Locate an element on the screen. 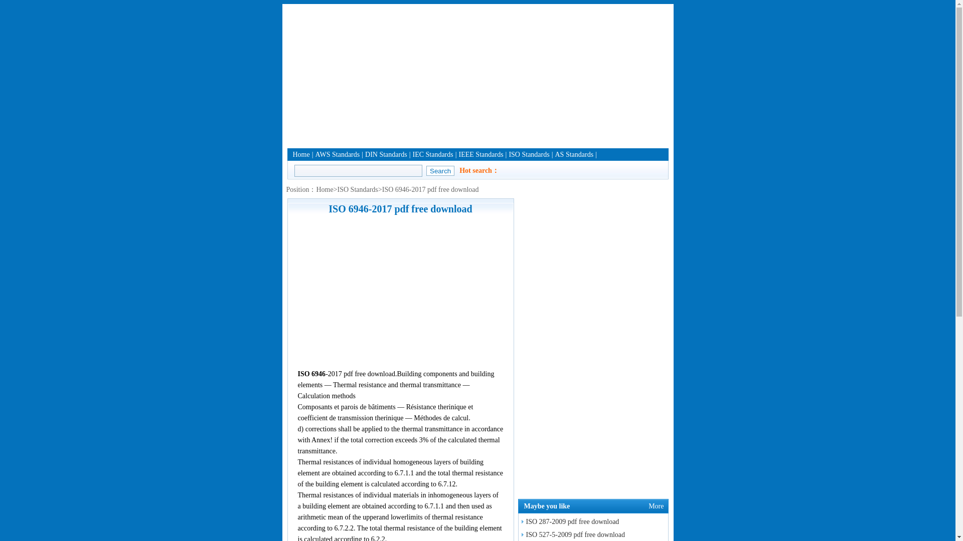 The width and height of the screenshot is (963, 541). Search is located at coordinates (440, 170).